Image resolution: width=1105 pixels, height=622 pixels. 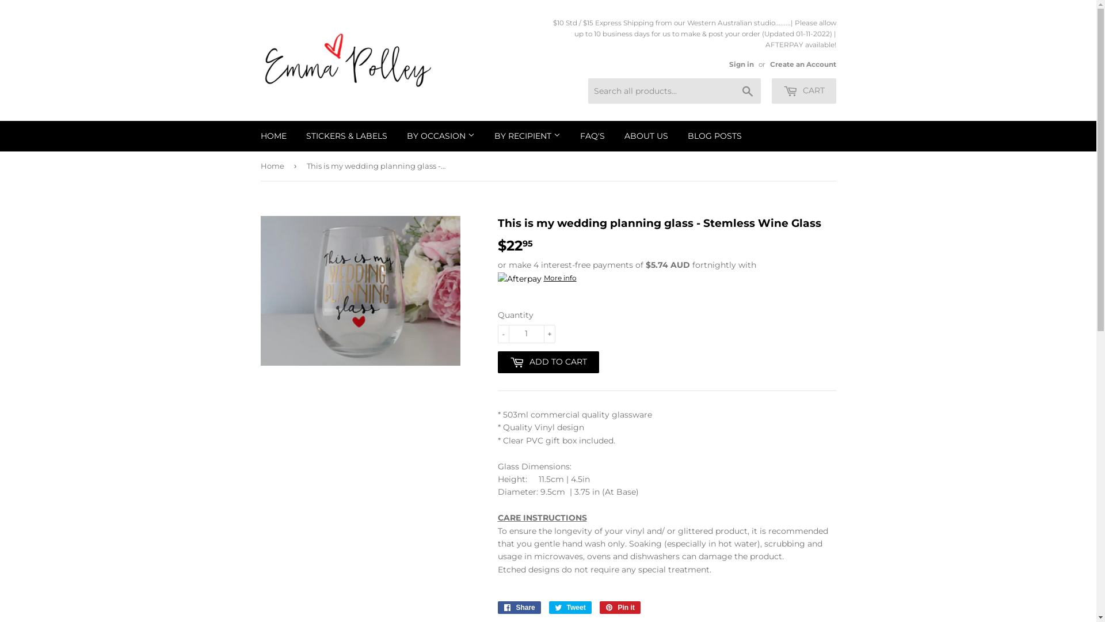 I want to click on Sign in, so click(x=741, y=65).